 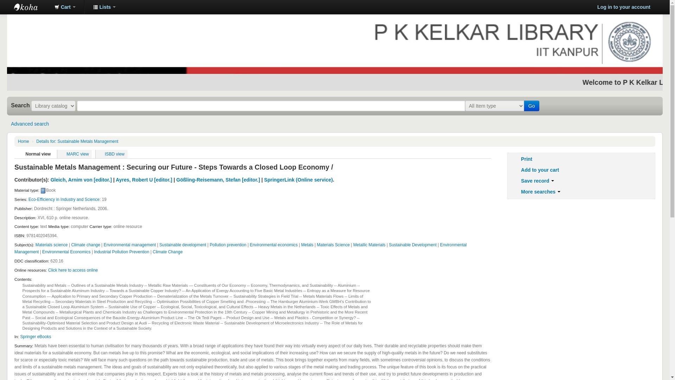 I want to click on PKK Library, so click(x=32, y=7).